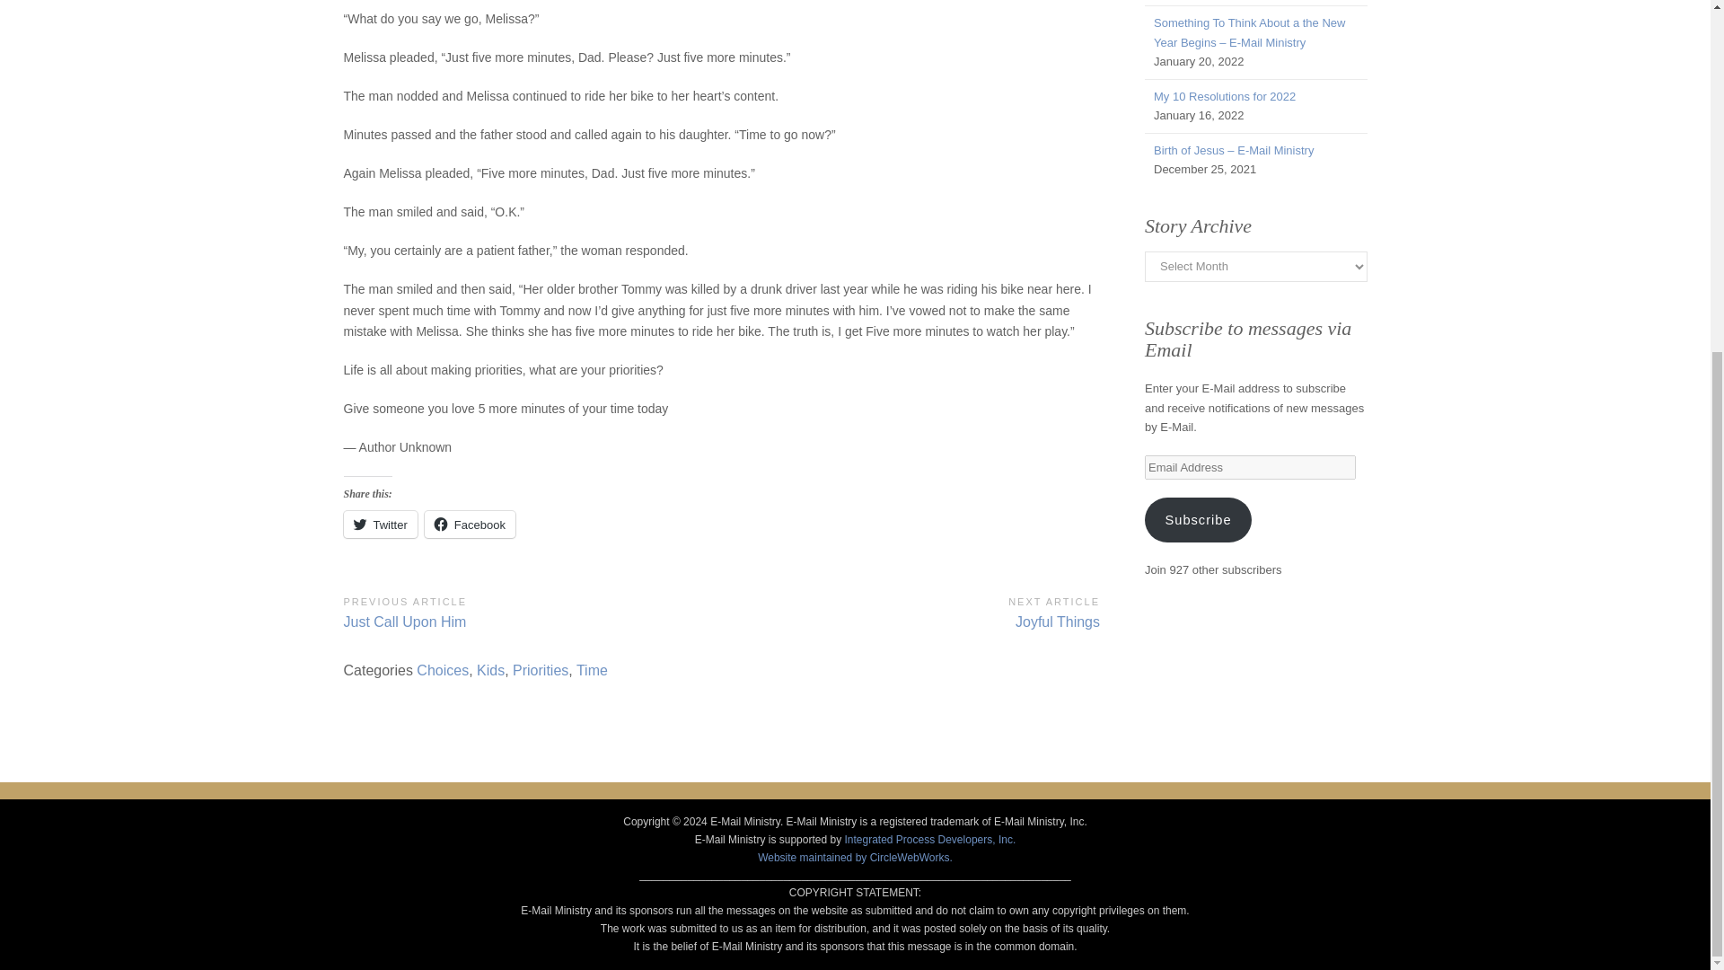  What do you see at coordinates (532, 611) in the screenshot?
I see `Kids` at bounding box center [532, 611].